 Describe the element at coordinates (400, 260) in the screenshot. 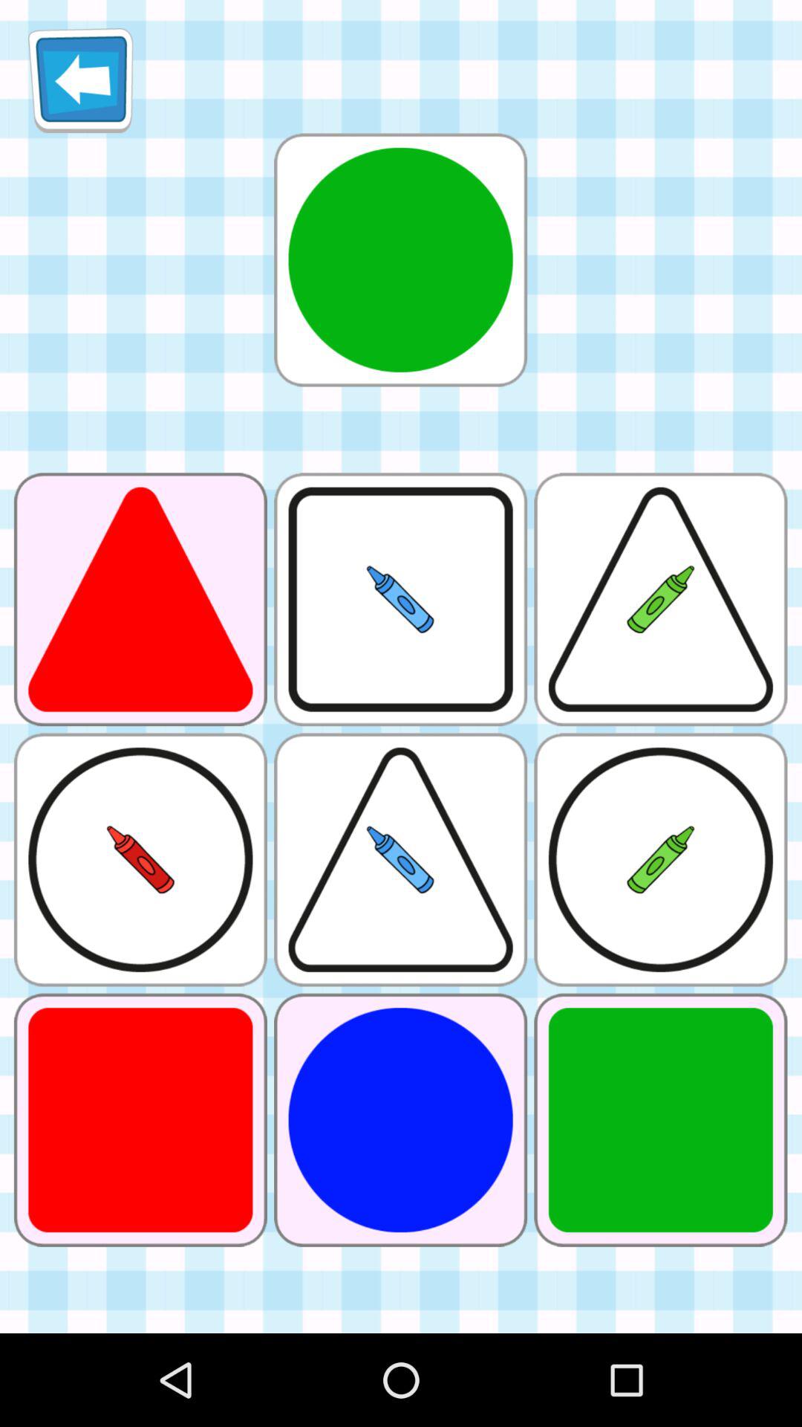

I see `select it` at that location.